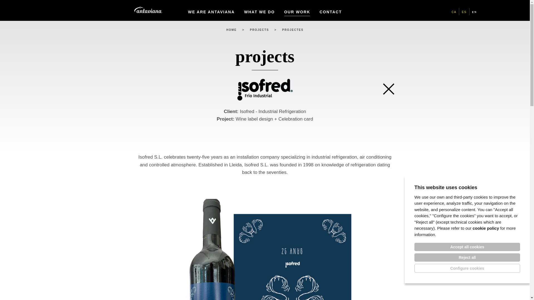  Describe the element at coordinates (464, 12) in the screenshot. I see `ES` at that location.